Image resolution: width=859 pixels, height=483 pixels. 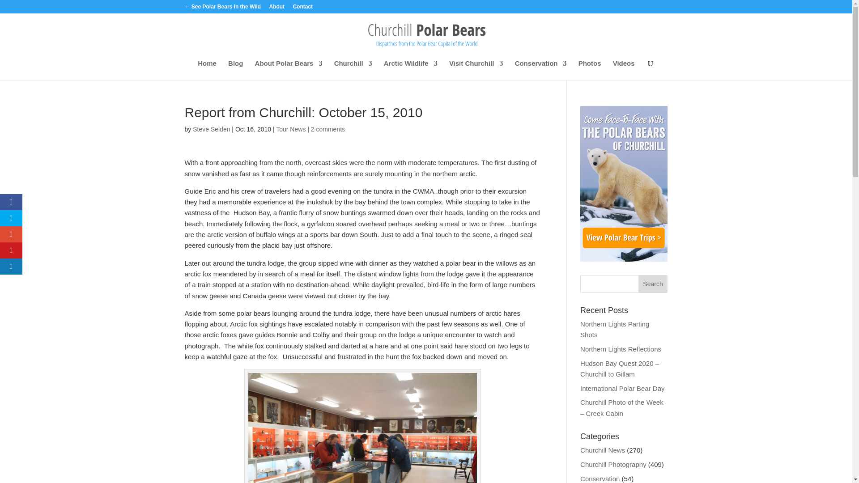 I want to click on Contact, so click(x=302, y=8).